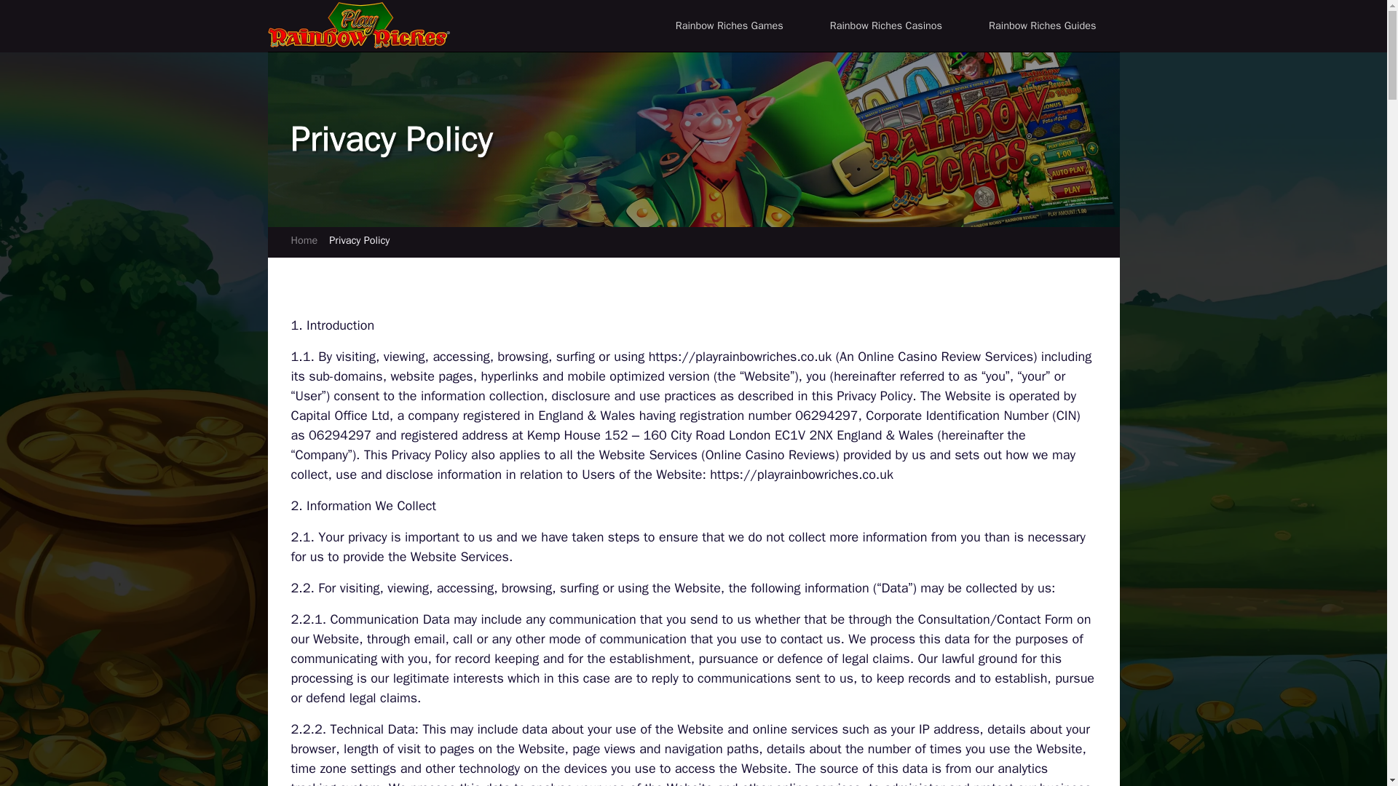  Describe the element at coordinates (730, 26) in the screenshot. I see `Rainbow Riches Games` at that location.